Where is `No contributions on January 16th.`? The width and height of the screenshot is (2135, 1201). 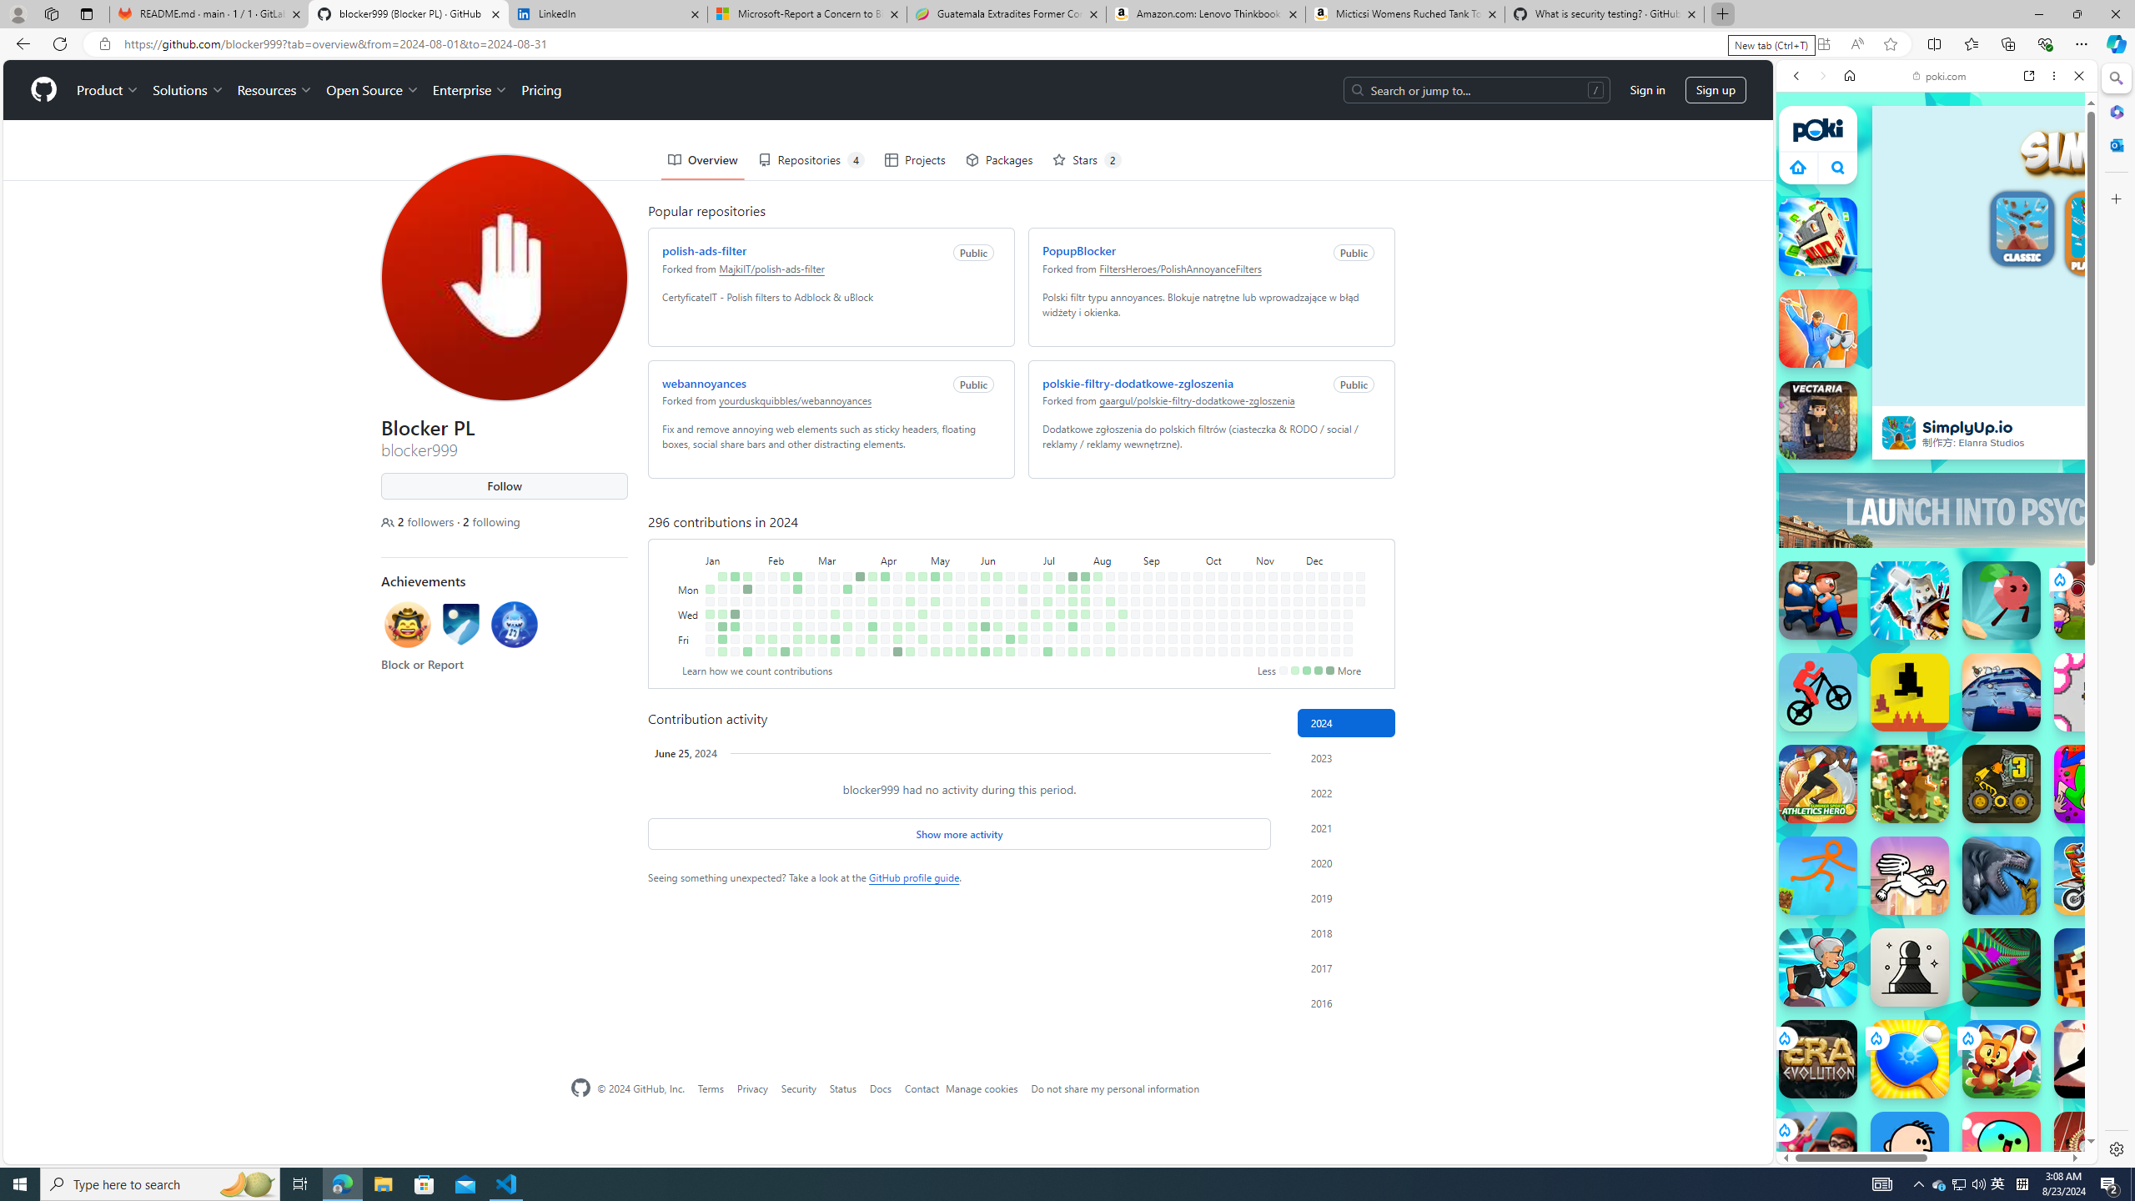 No contributions on January 16th. is located at coordinates (734, 601).